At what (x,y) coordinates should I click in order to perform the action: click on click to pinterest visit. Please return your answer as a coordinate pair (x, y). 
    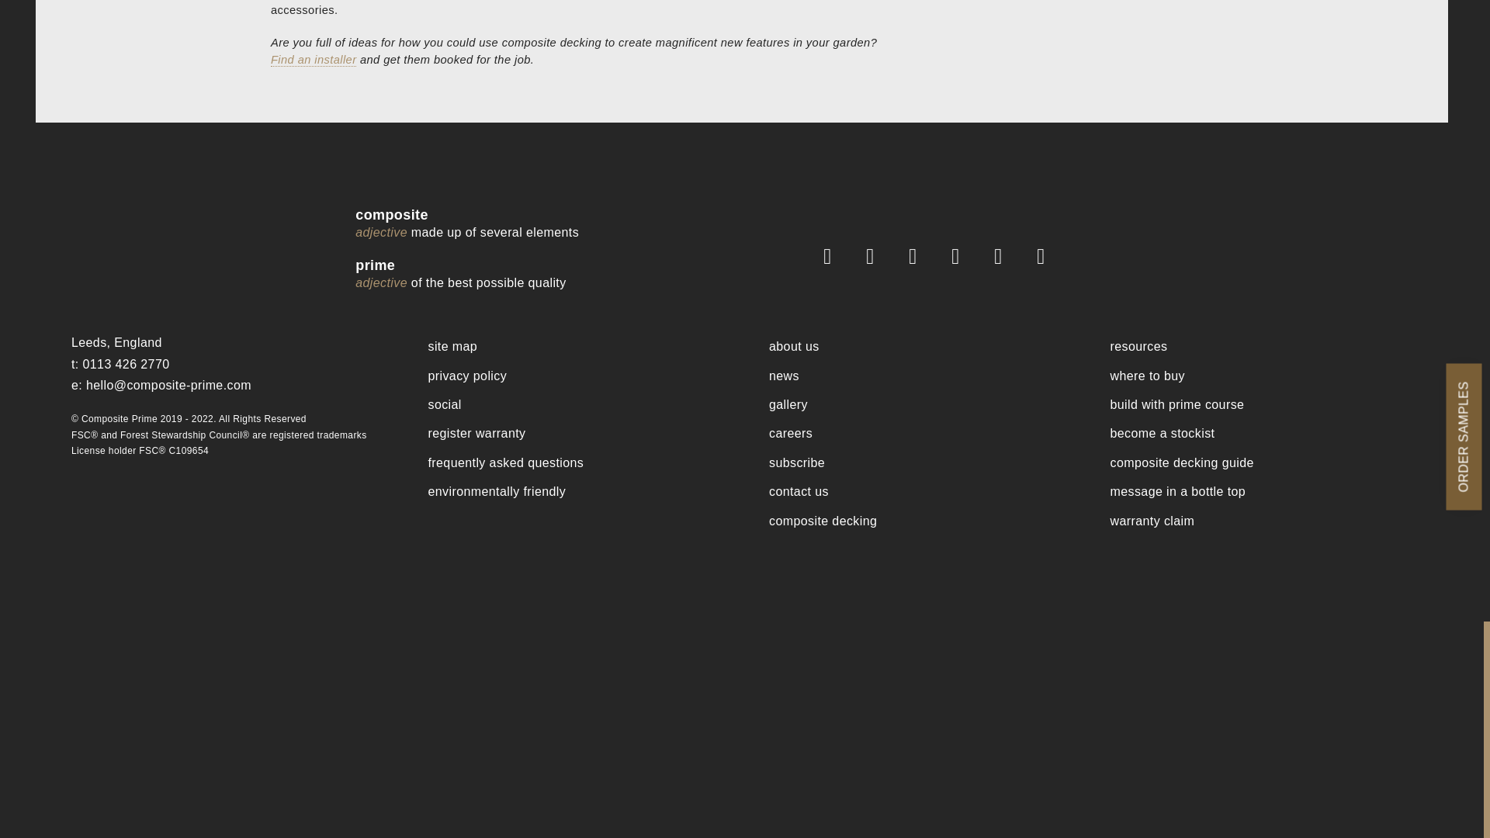
    Looking at the image, I should click on (962, 256).